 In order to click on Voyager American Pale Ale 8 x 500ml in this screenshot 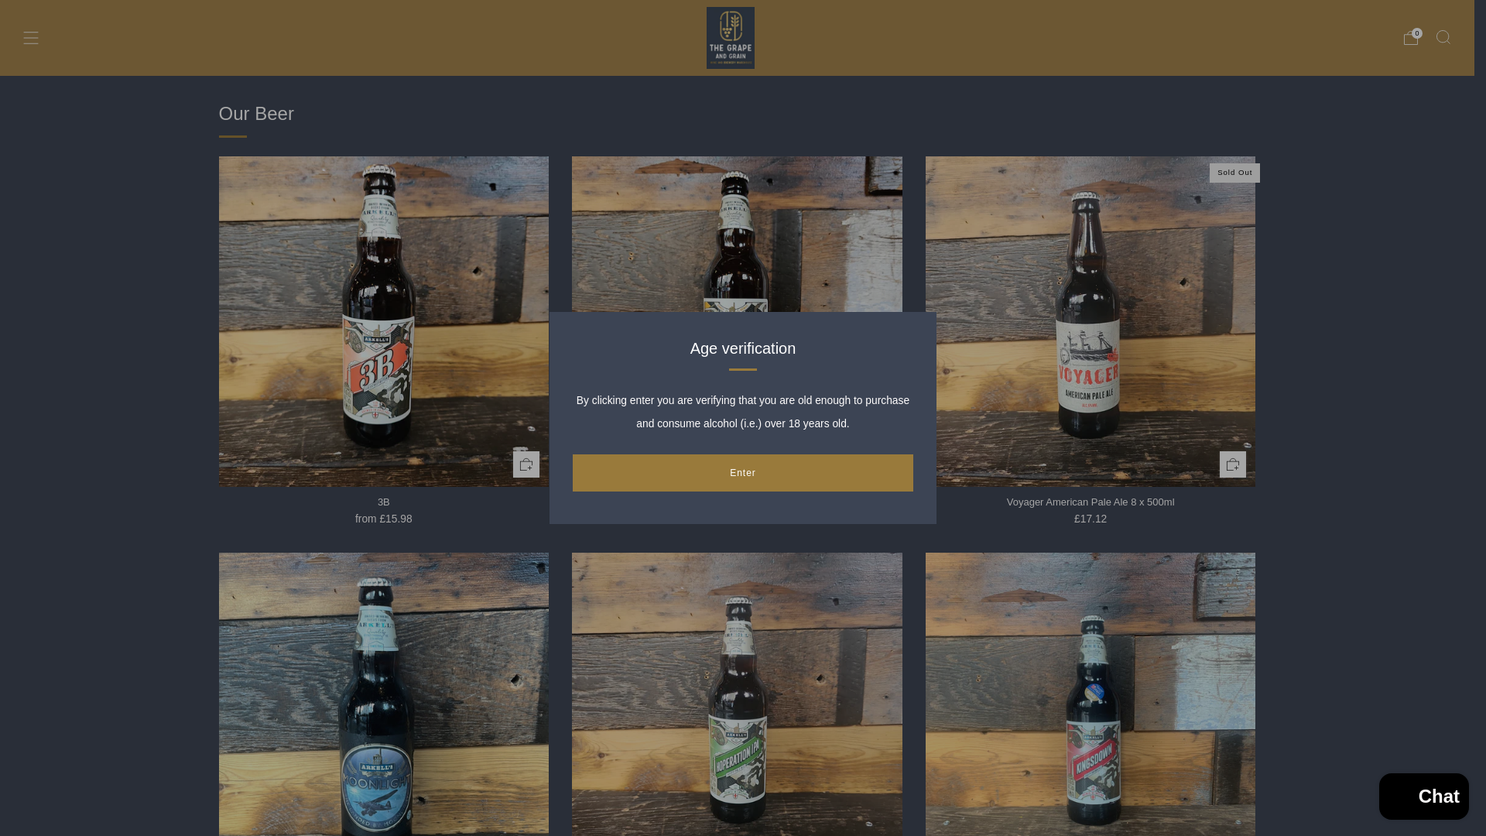, I will do `click(1091, 519)`.